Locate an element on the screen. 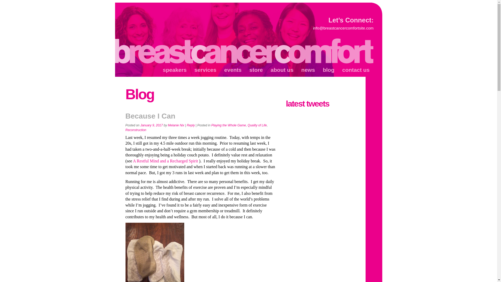 This screenshot has height=282, width=501. Breast Cancer Comfort is located at coordinates (245, 51).